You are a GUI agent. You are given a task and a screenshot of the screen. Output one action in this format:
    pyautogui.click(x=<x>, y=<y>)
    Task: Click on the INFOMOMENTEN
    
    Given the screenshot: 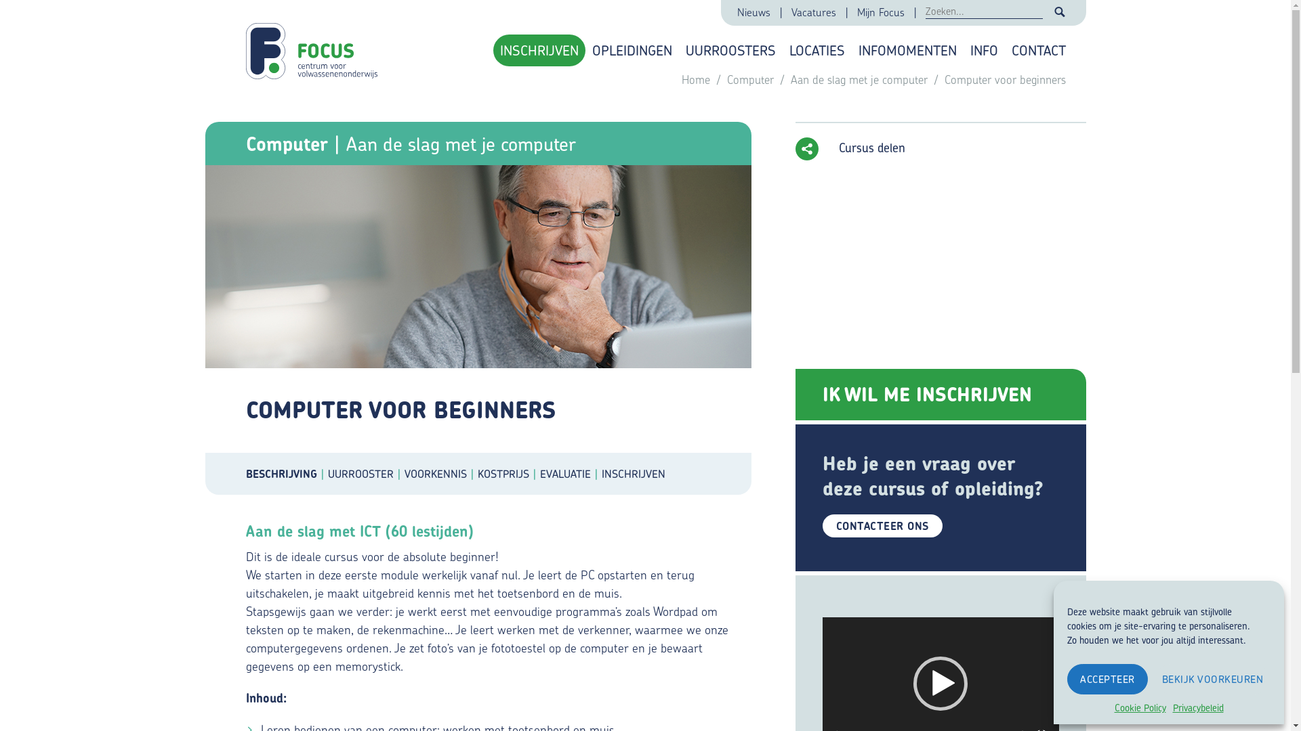 What is the action you would take?
    pyautogui.click(x=907, y=50)
    